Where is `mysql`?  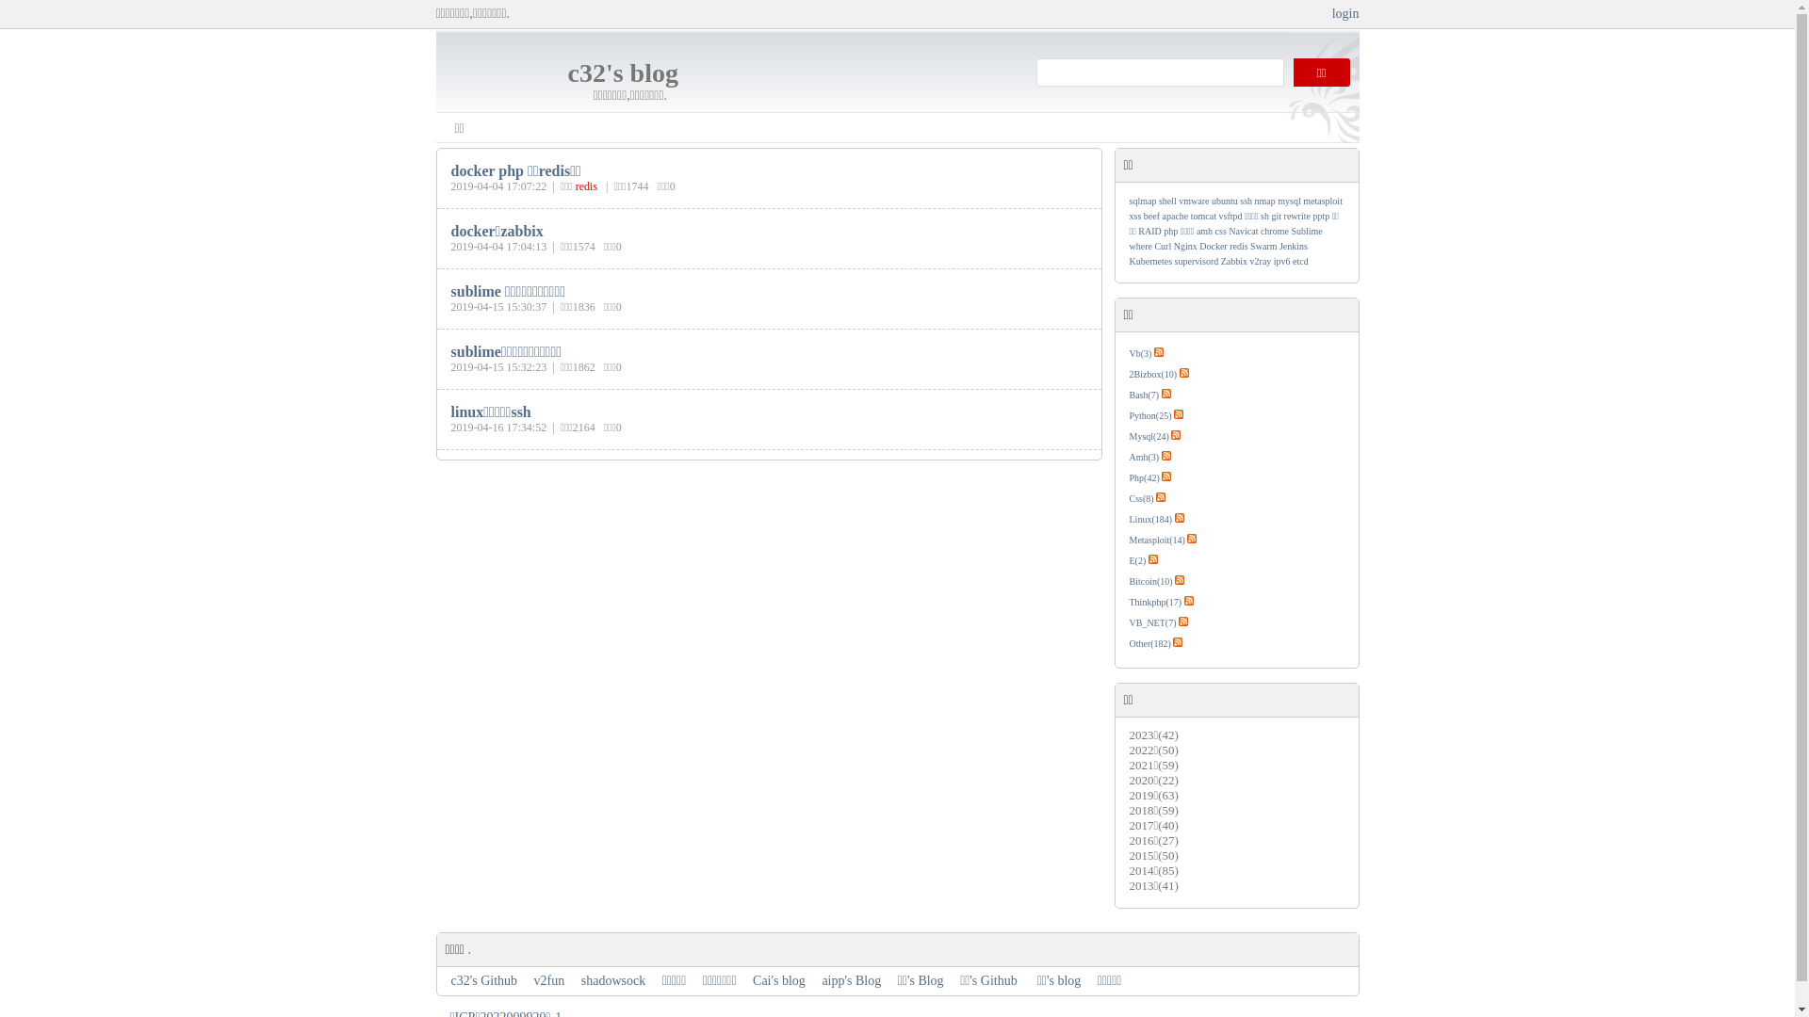
mysql is located at coordinates (1289, 202).